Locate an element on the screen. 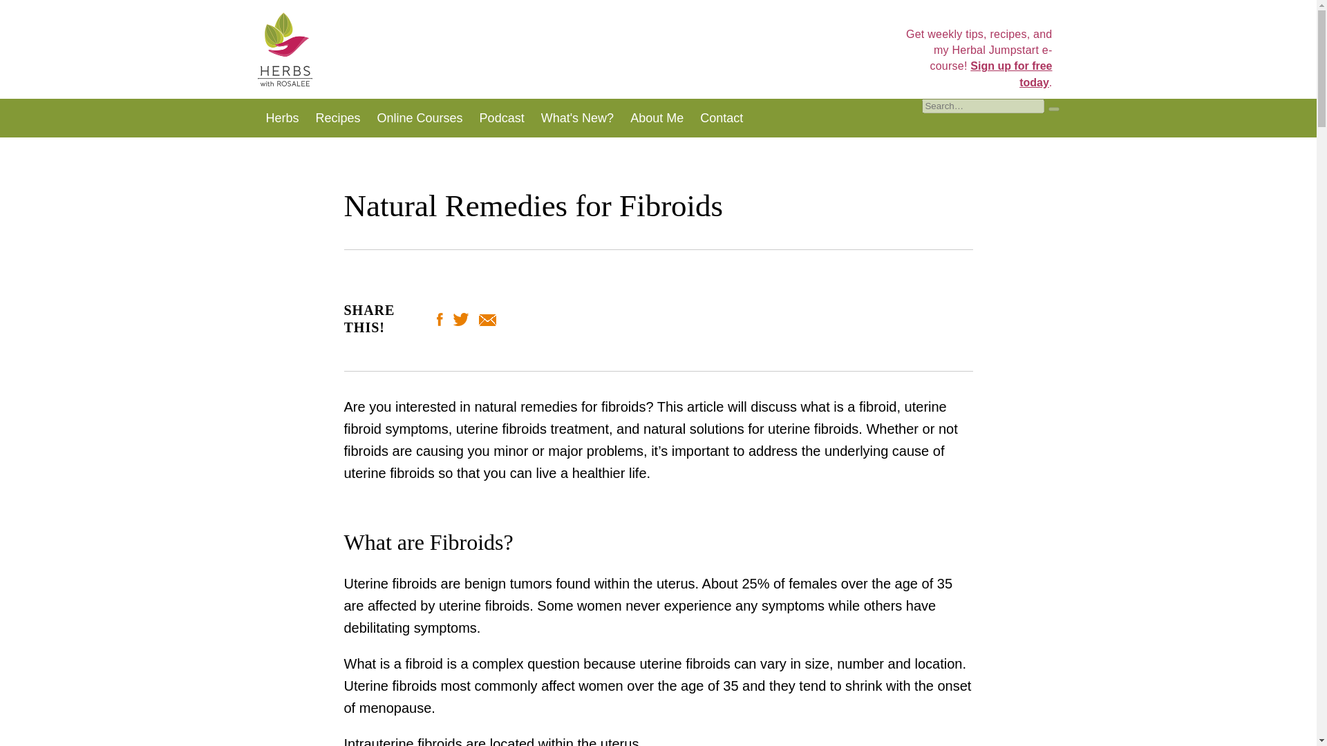 This screenshot has height=746, width=1327. Contact is located at coordinates (721, 117).